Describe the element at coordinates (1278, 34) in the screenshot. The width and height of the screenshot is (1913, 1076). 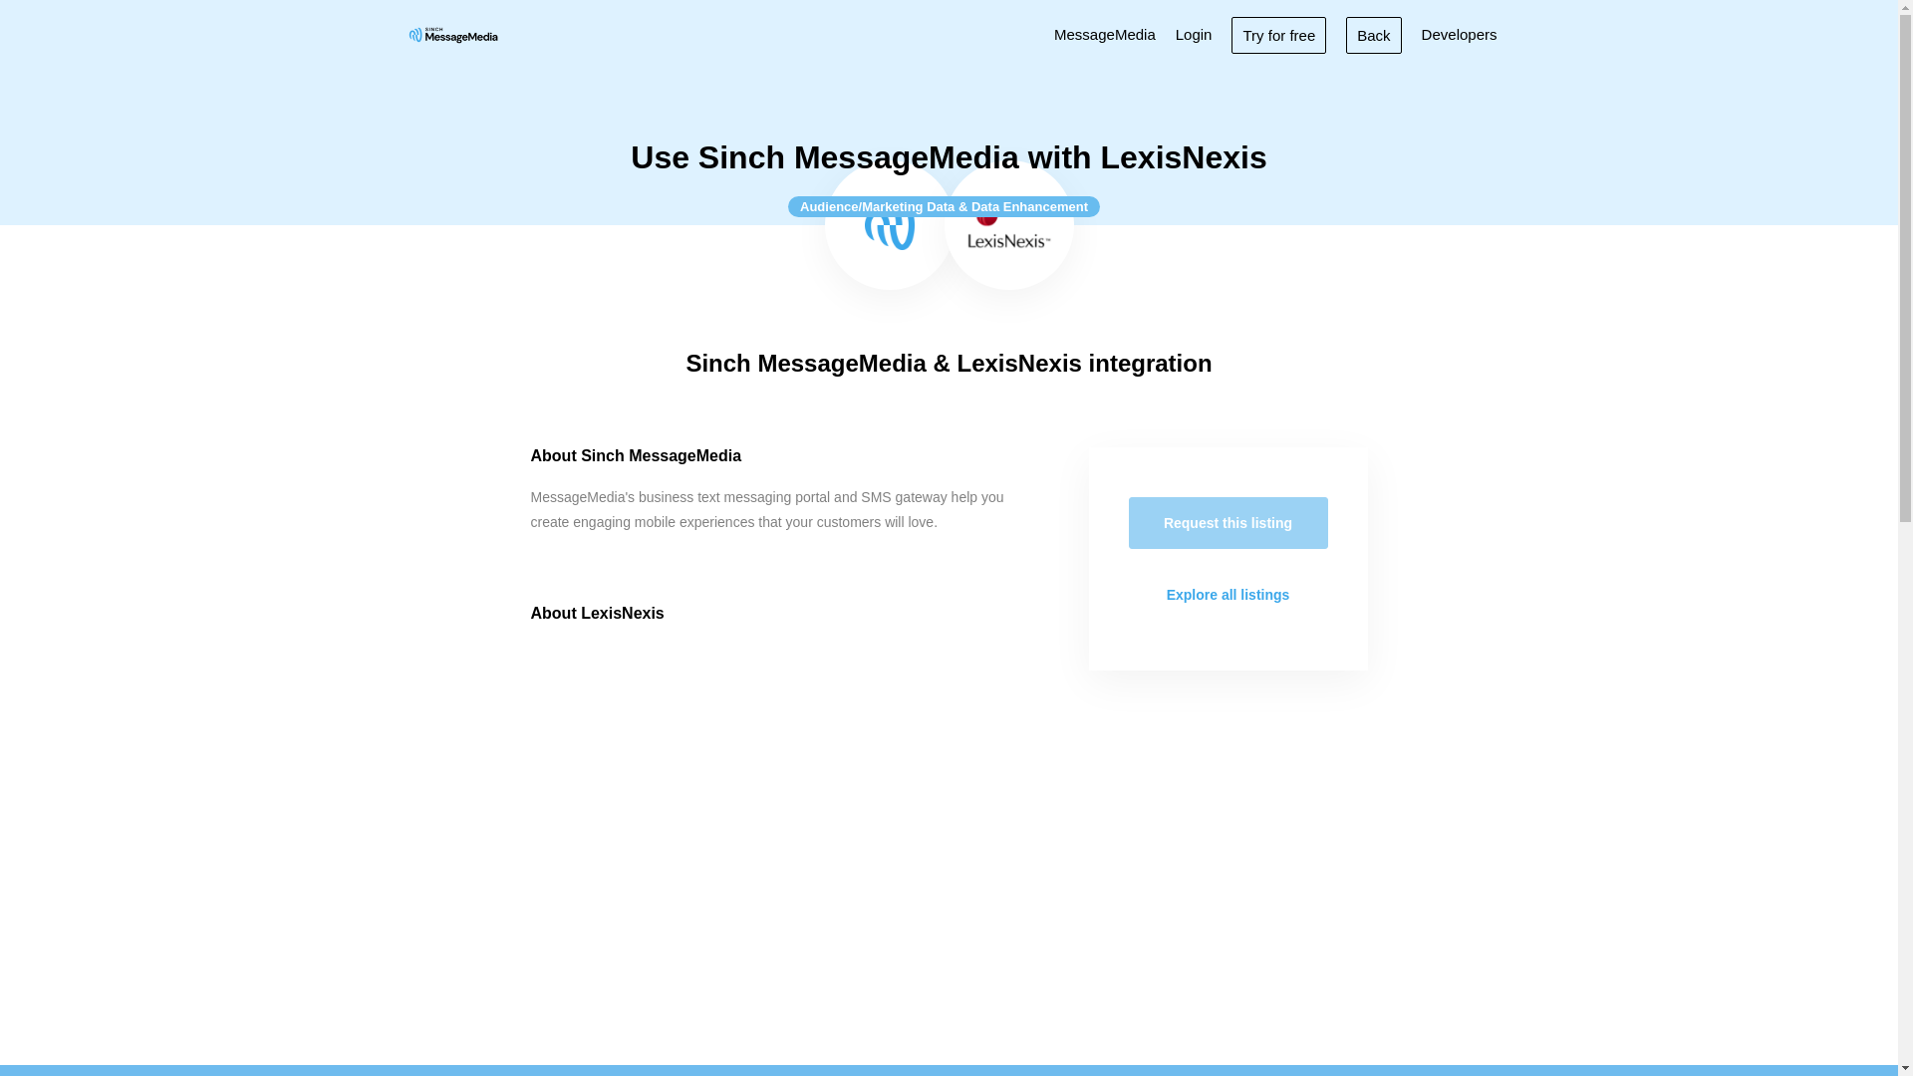
I see `Try for free` at that location.